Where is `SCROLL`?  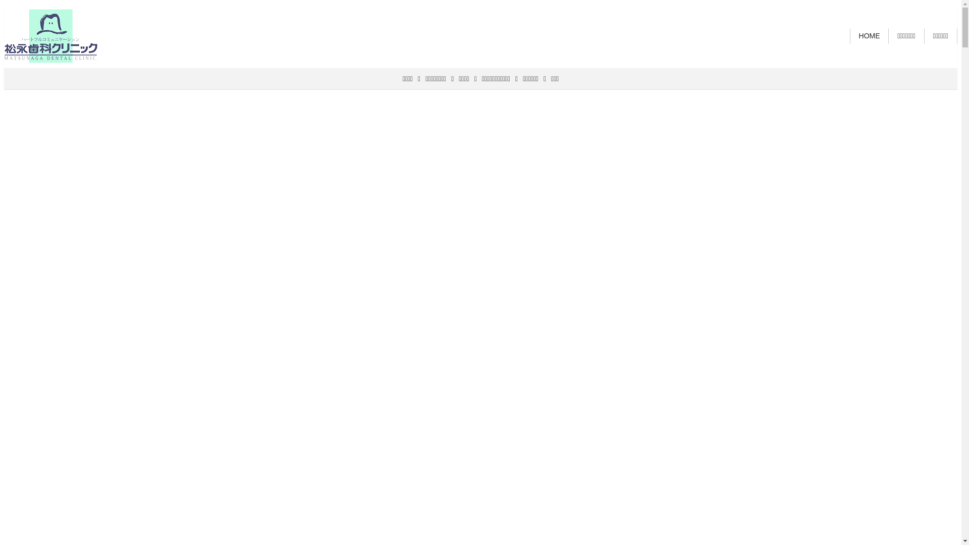
SCROLL is located at coordinates (480, 506).